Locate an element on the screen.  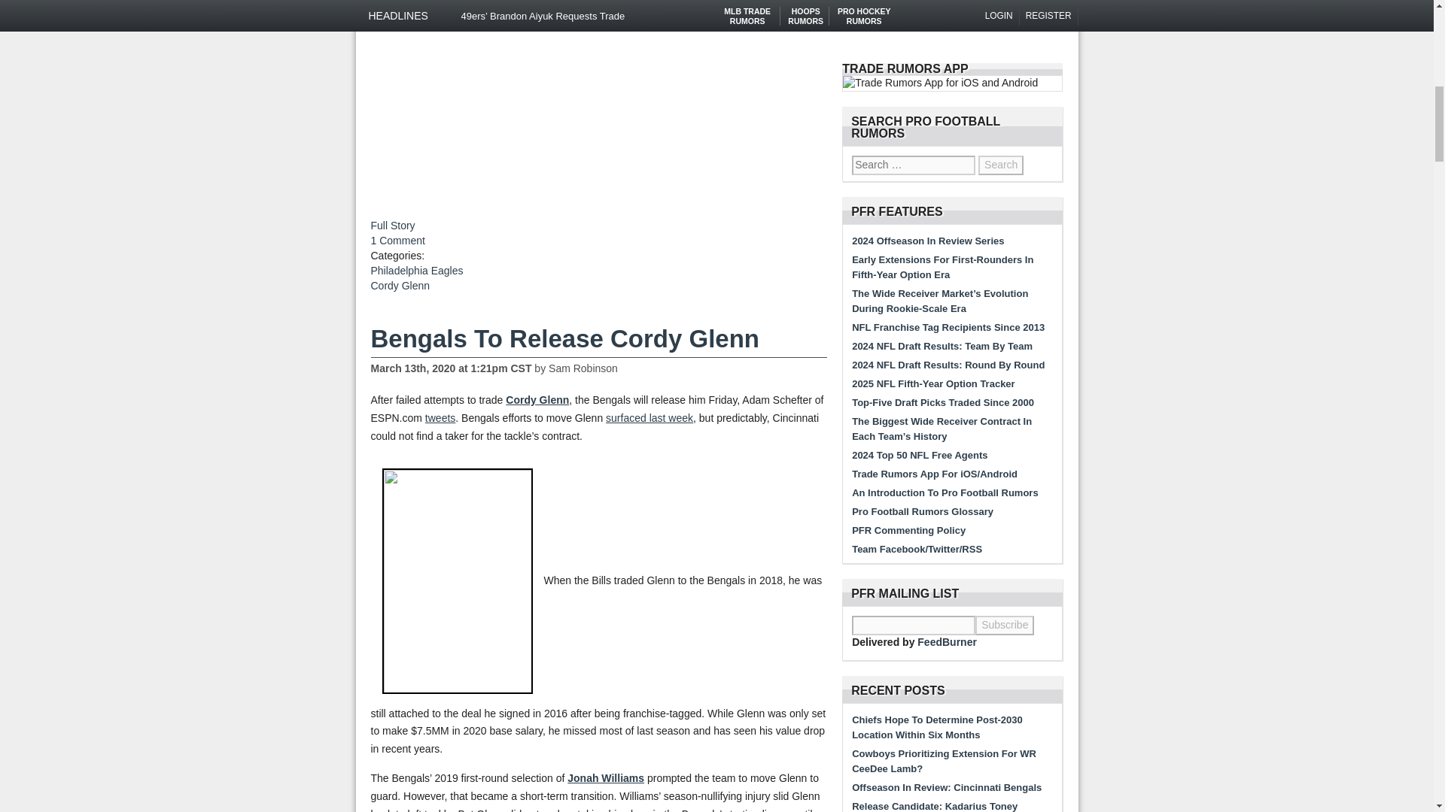
Subscribe is located at coordinates (1005, 625).